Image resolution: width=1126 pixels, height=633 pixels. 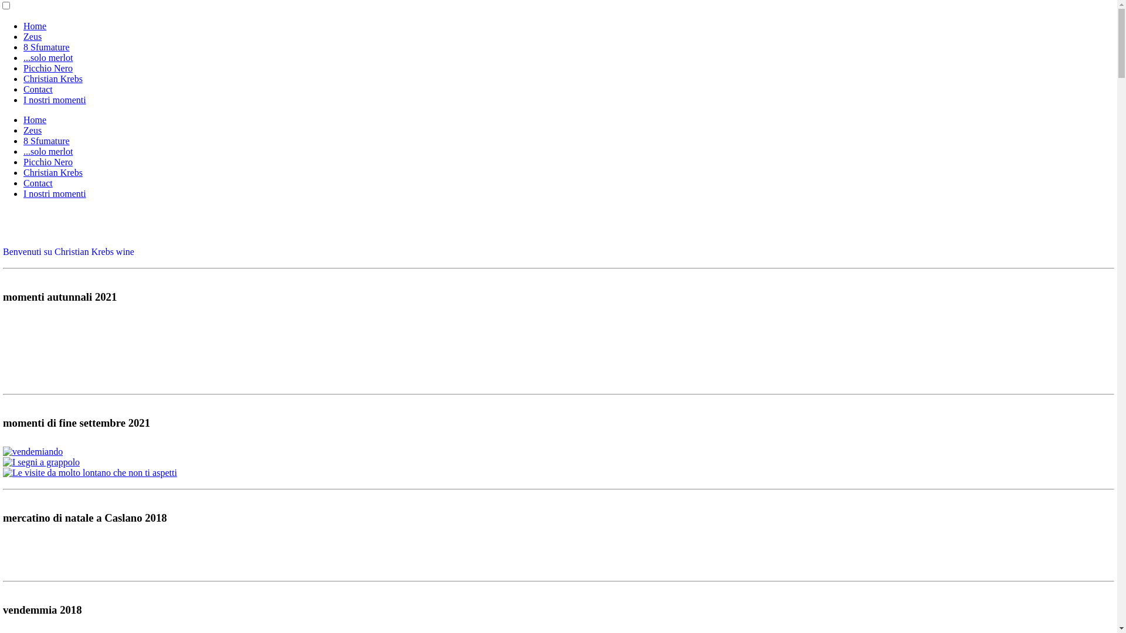 What do you see at coordinates (48, 151) in the screenshot?
I see `...solo merlot` at bounding box center [48, 151].